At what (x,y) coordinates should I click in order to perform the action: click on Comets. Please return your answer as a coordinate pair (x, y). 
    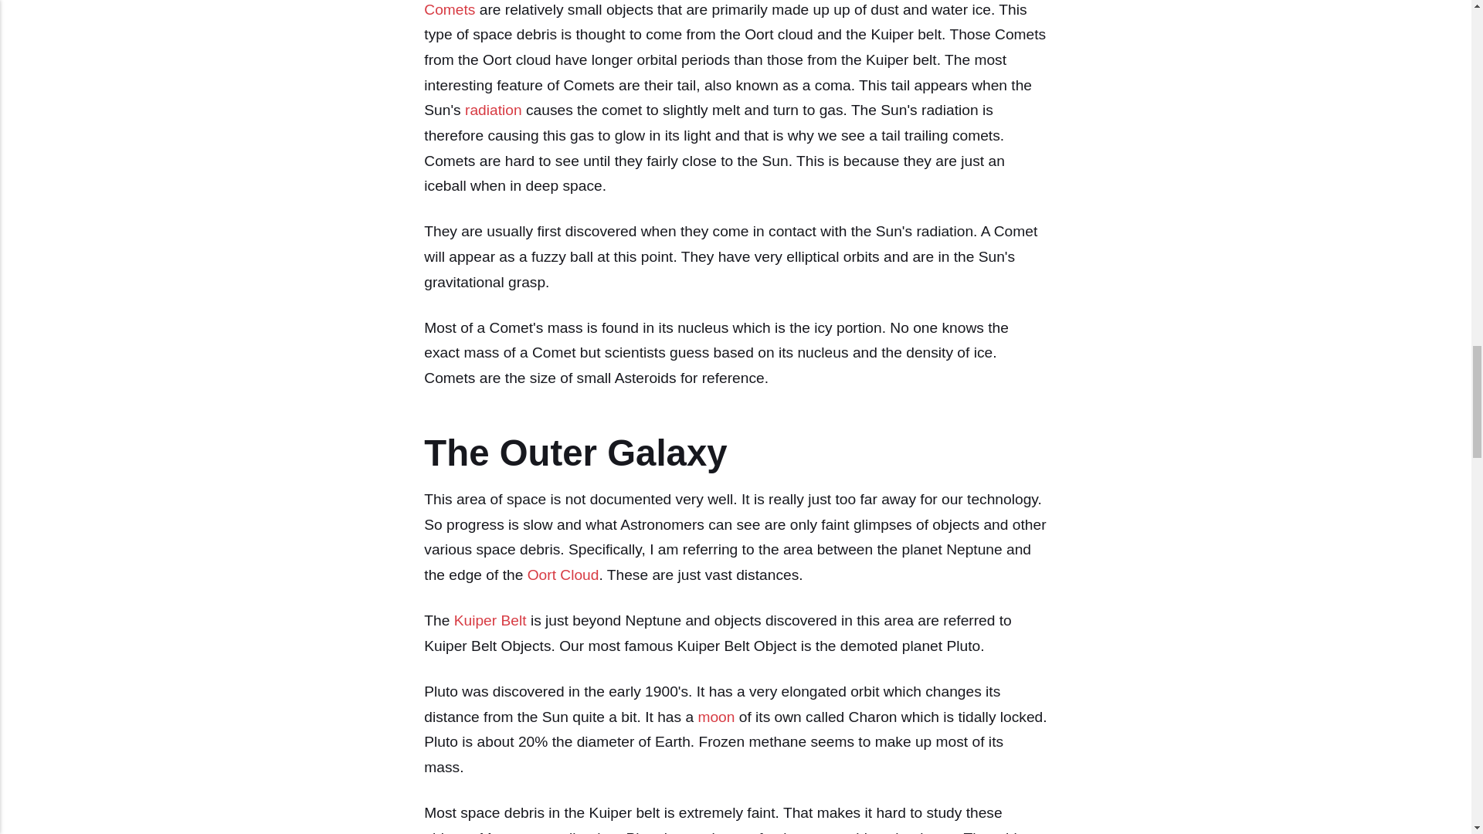
    Looking at the image, I should click on (450, 9).